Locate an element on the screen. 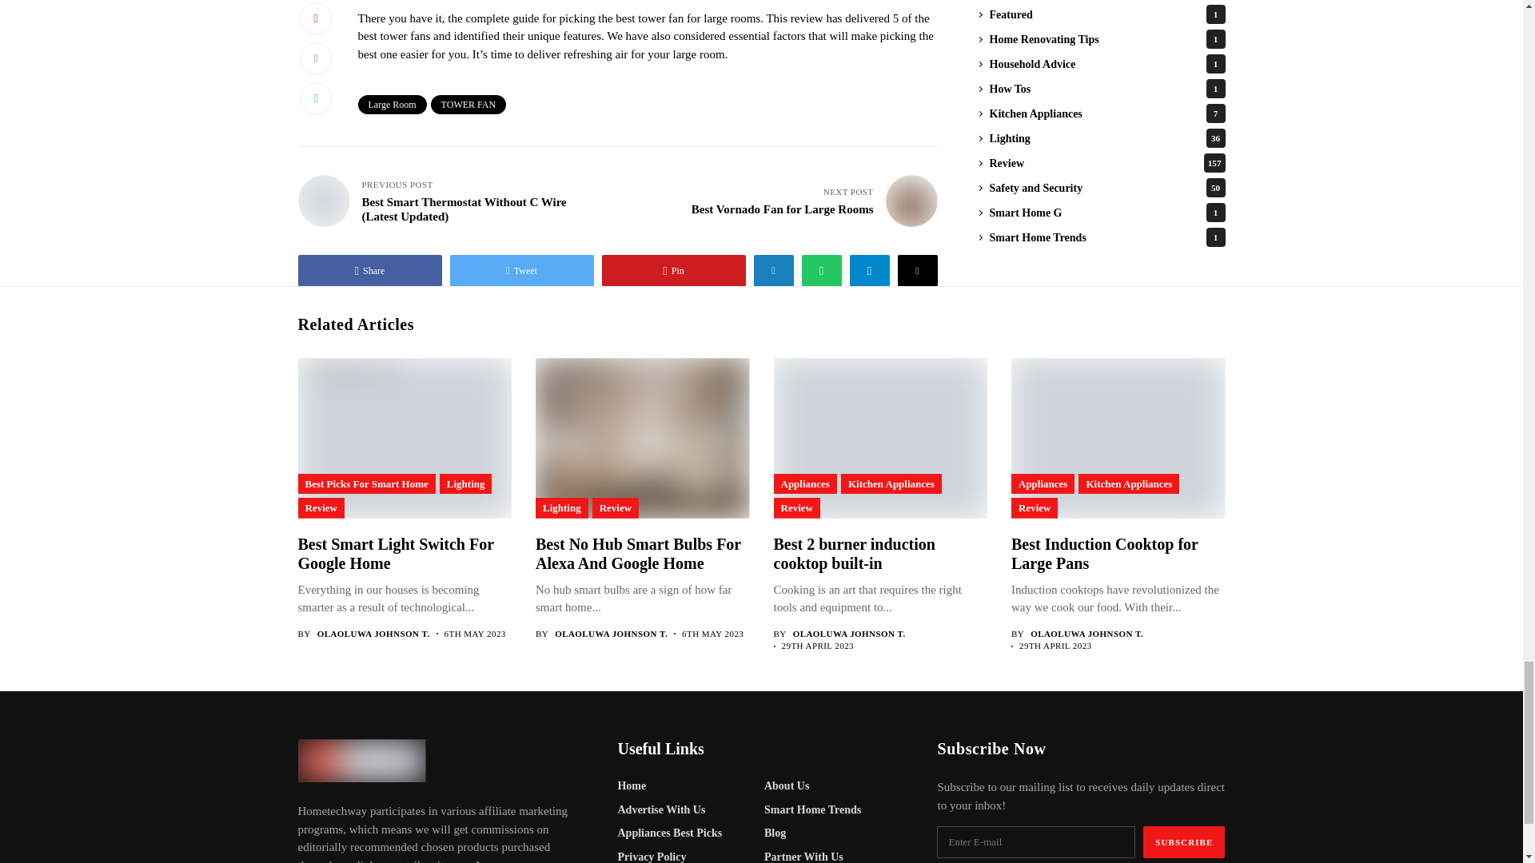  Subscribe is located at coordinates (1184, 841).